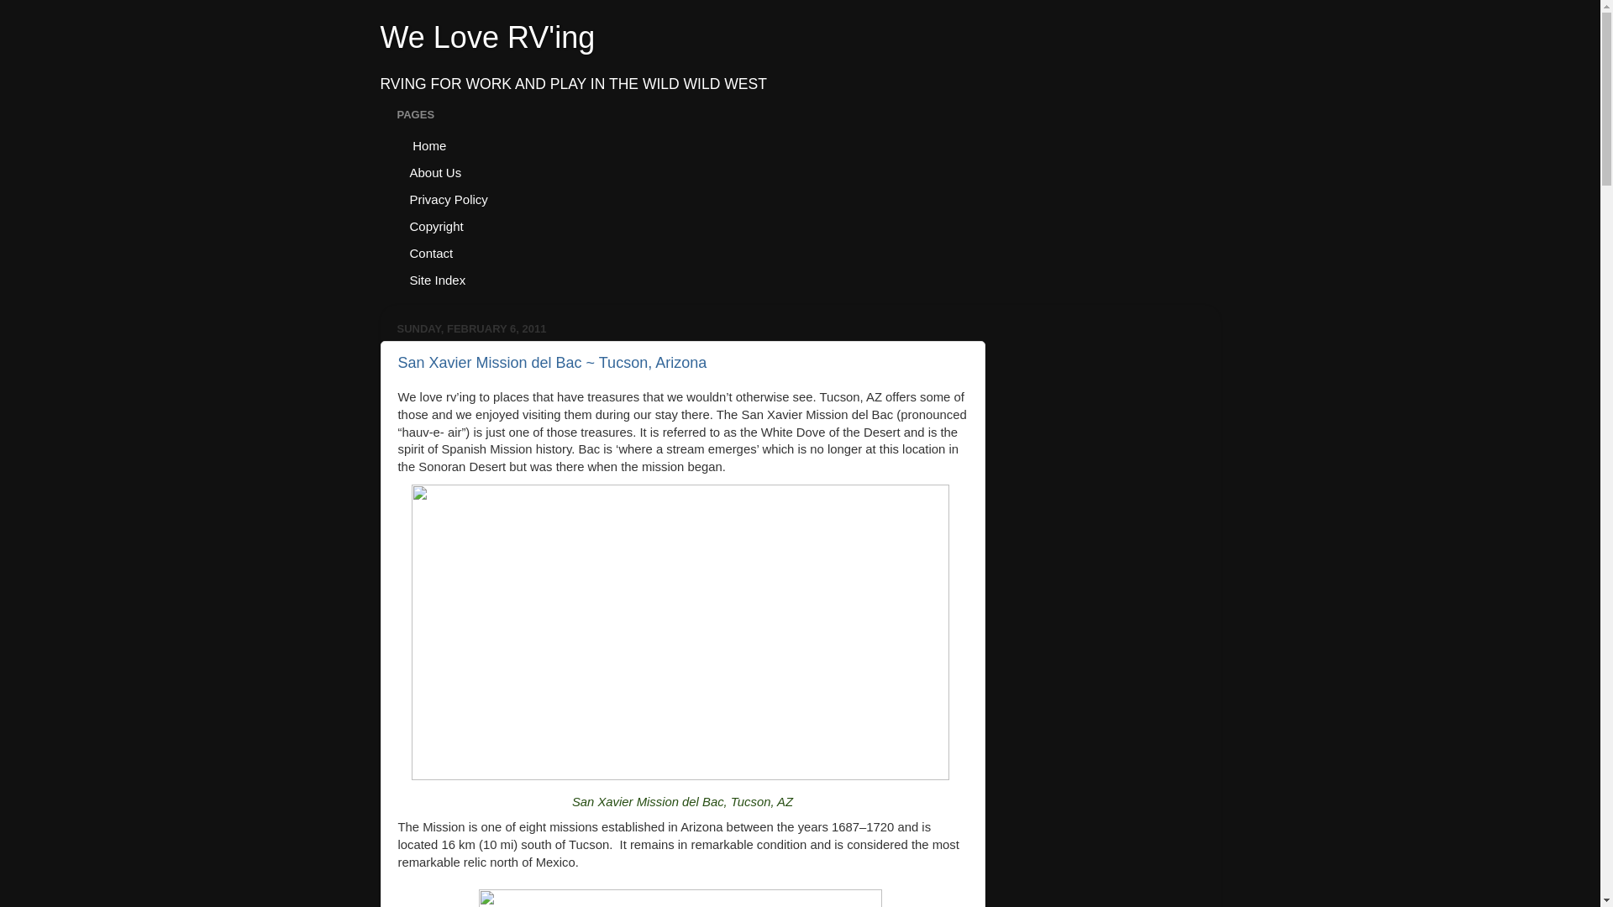 This screenshot has width=1613, height=907. What do you see at coordinates (431, 253) in the screenshot?
I see `Contact` at bounding box center [431, 253].